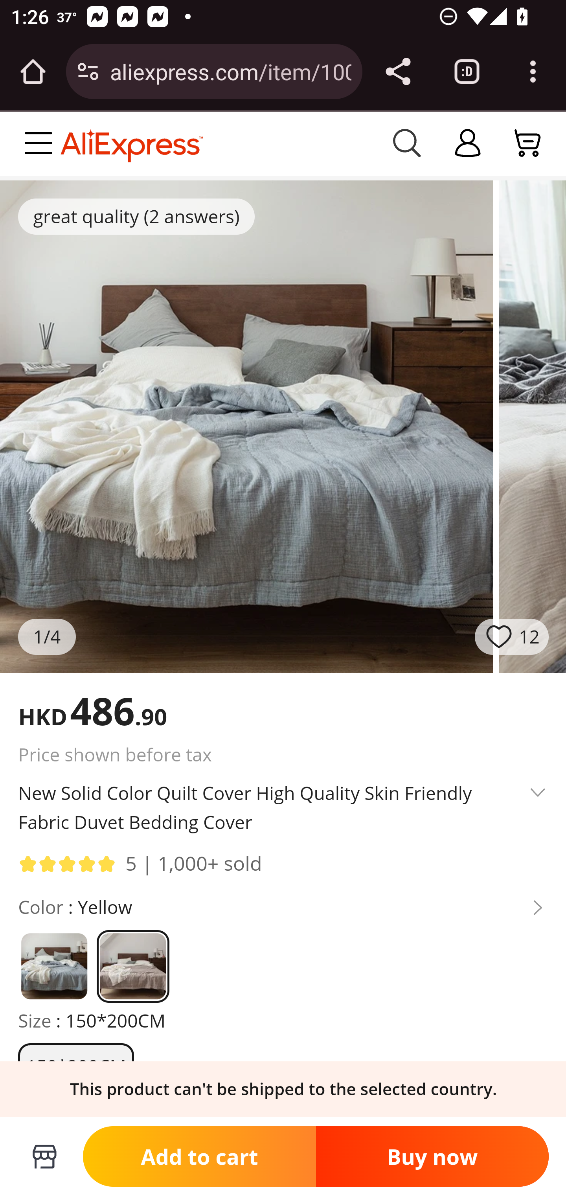 The height and width of the screenshot is (1195, 566). I want to click on shop, so click(468, 143).